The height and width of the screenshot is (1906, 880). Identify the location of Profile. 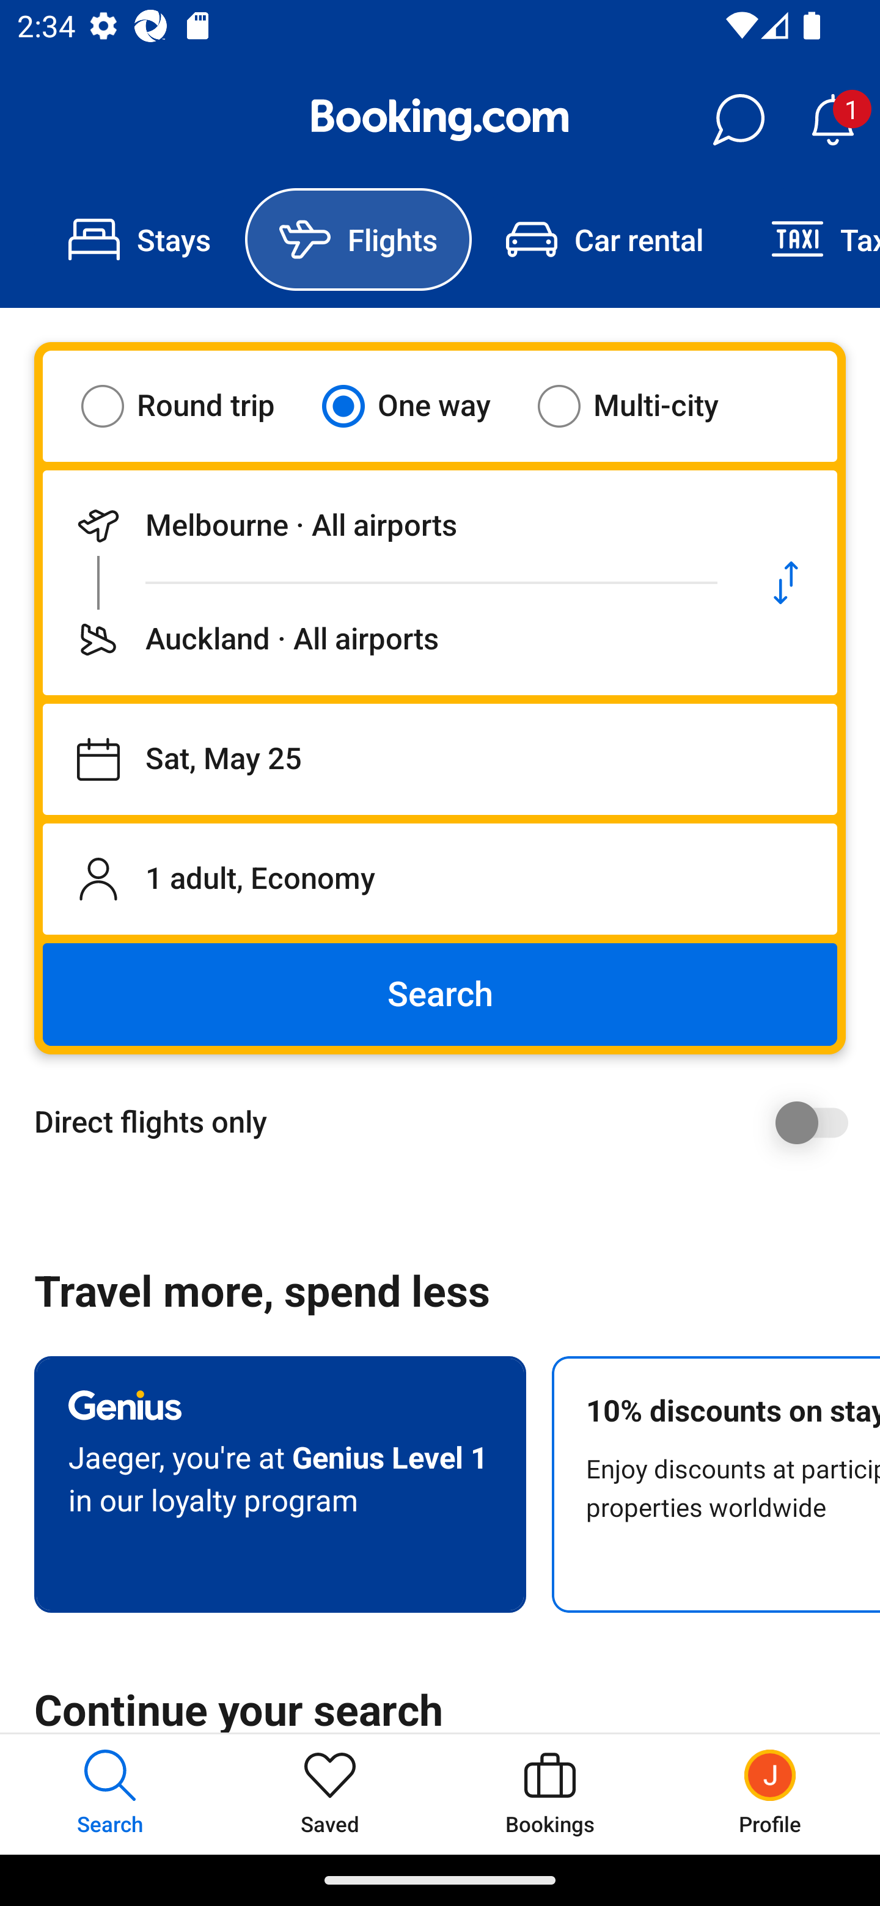
(770, 1794).